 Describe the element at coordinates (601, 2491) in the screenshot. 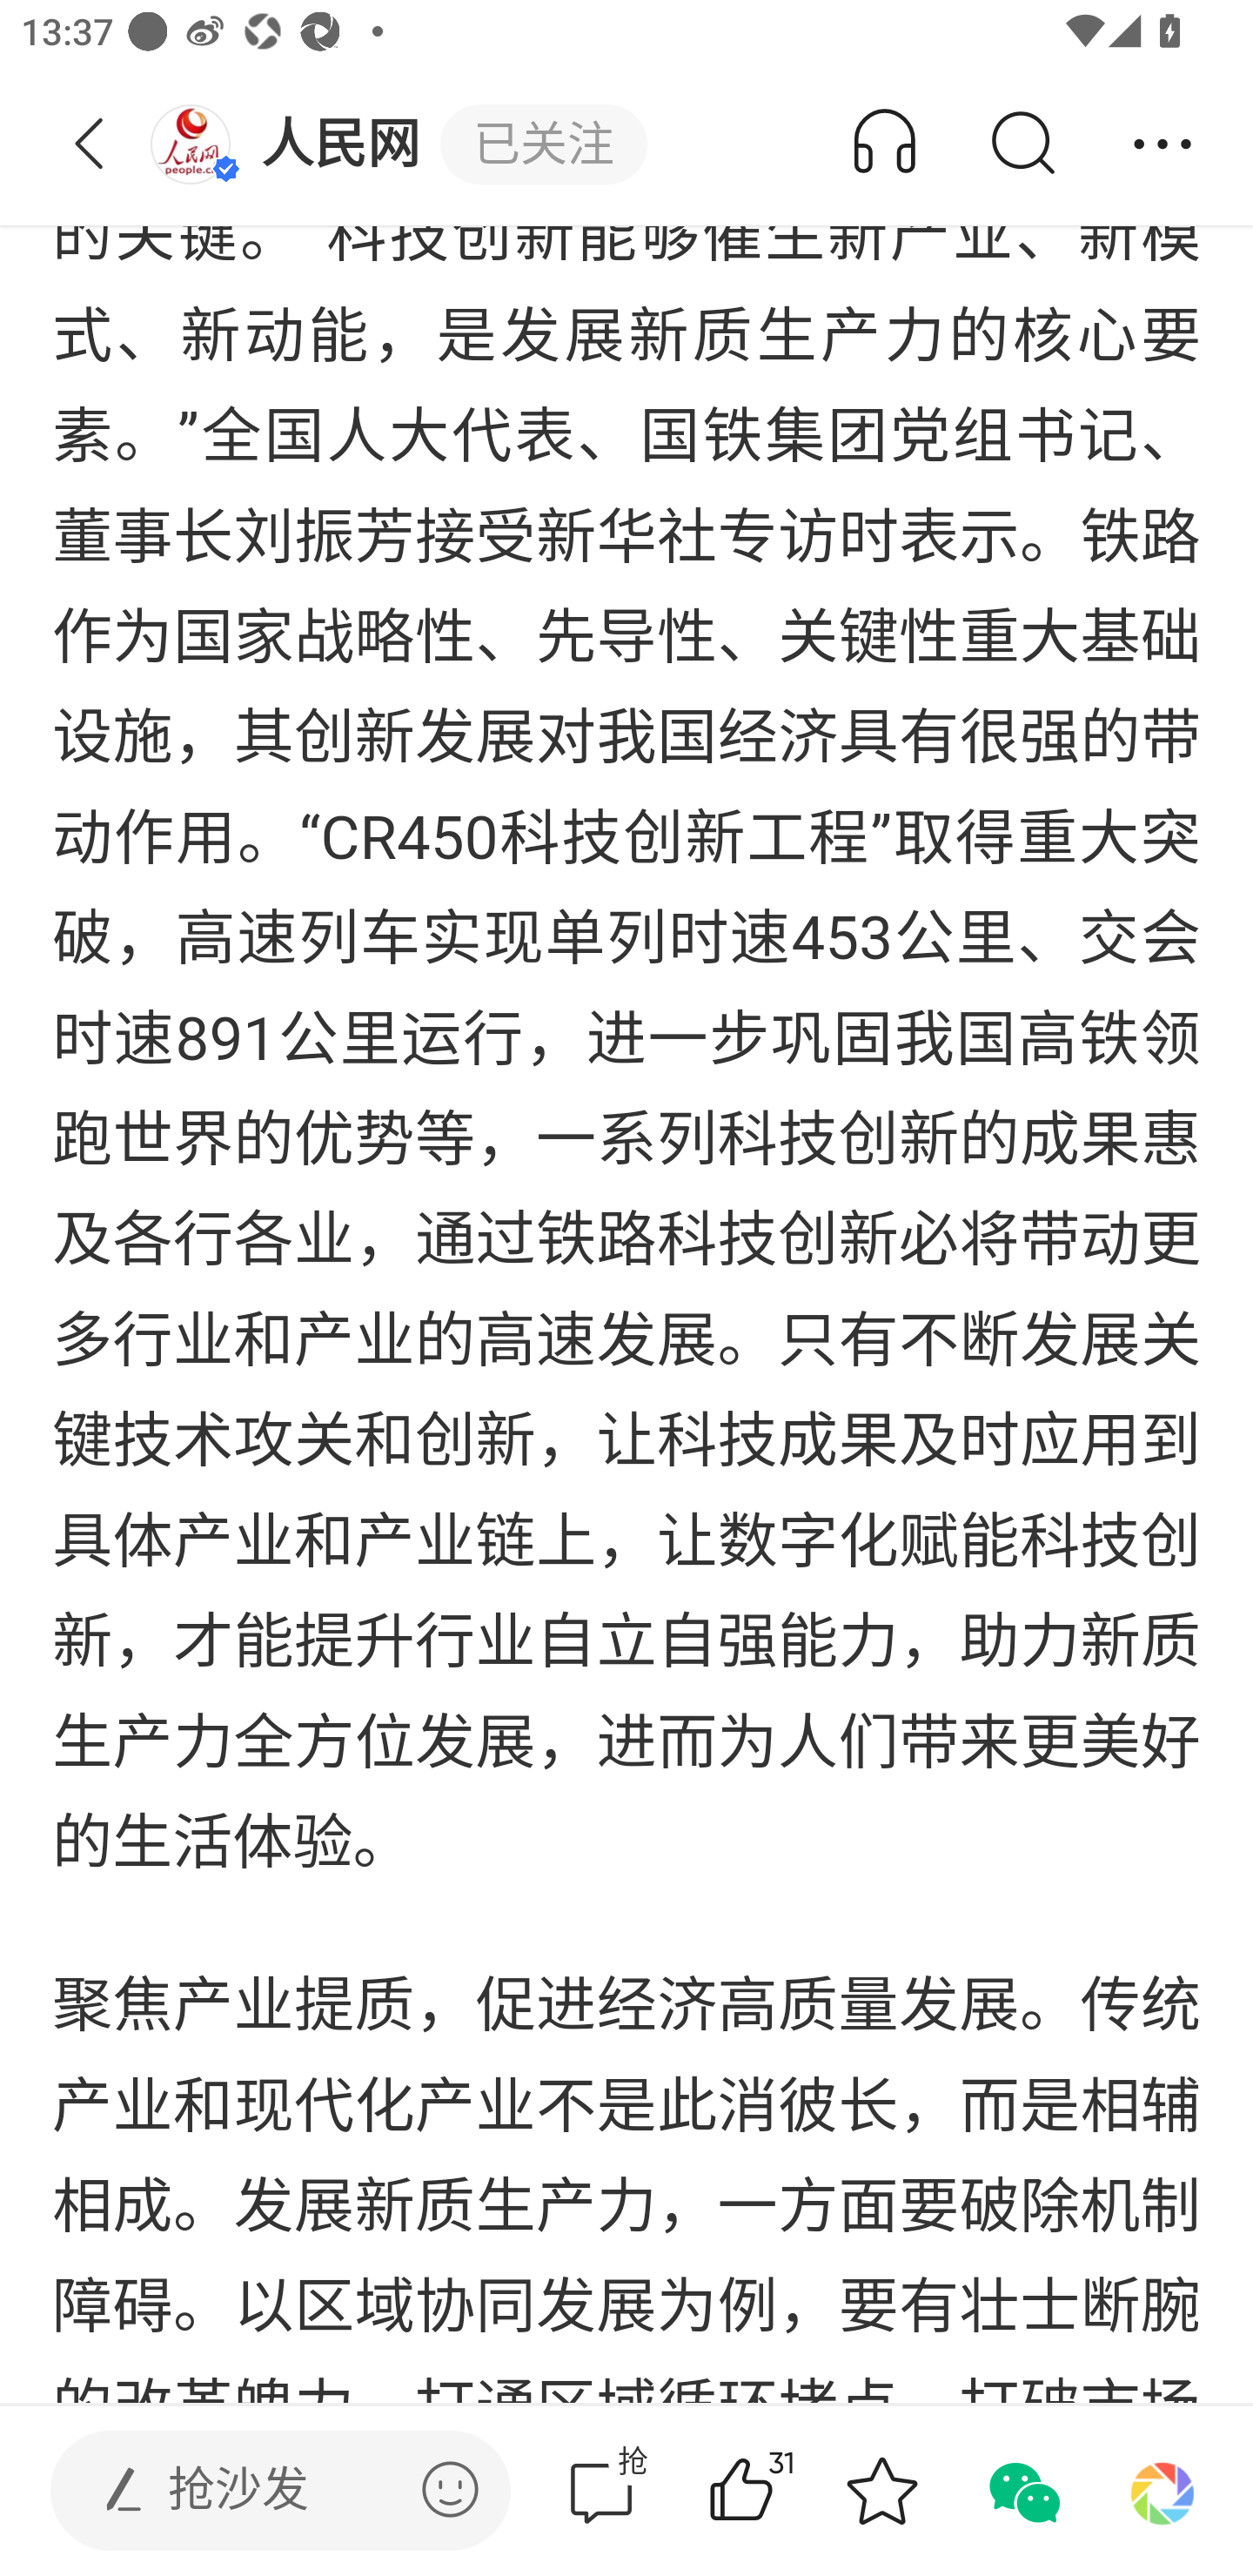

I see `抢评论  抢 评论` at that location.